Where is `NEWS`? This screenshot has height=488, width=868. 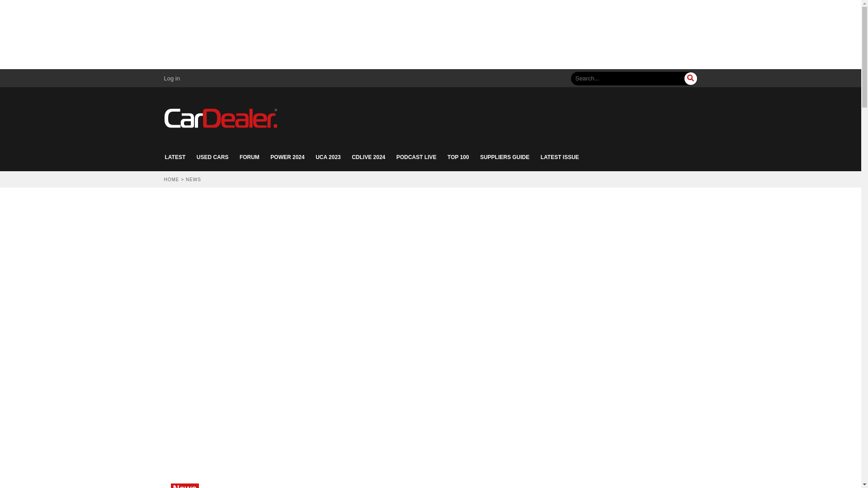 NEWS is located at coordinates (193, 179).